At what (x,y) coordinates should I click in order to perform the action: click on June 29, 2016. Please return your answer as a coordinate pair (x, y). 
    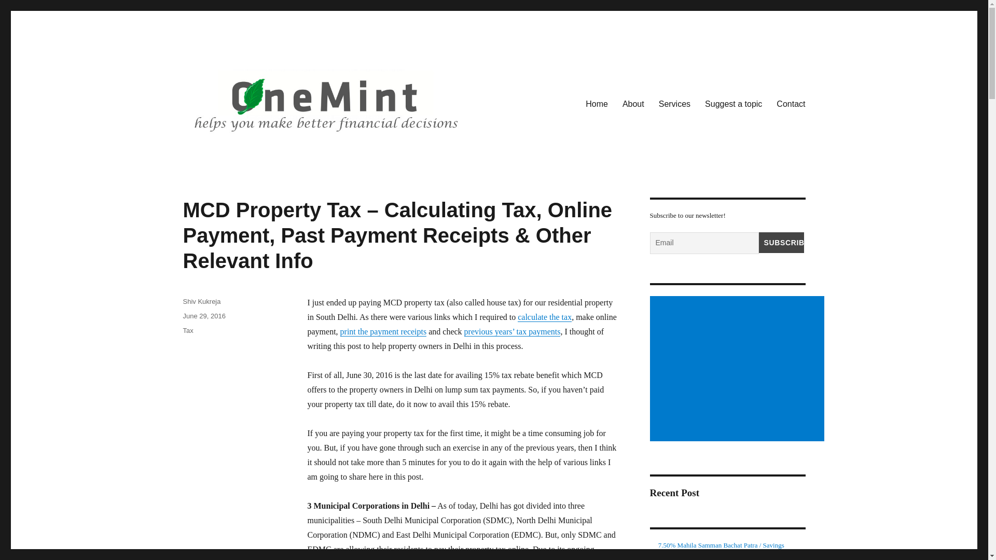
    Looking at the image, I should click on (203, 315).